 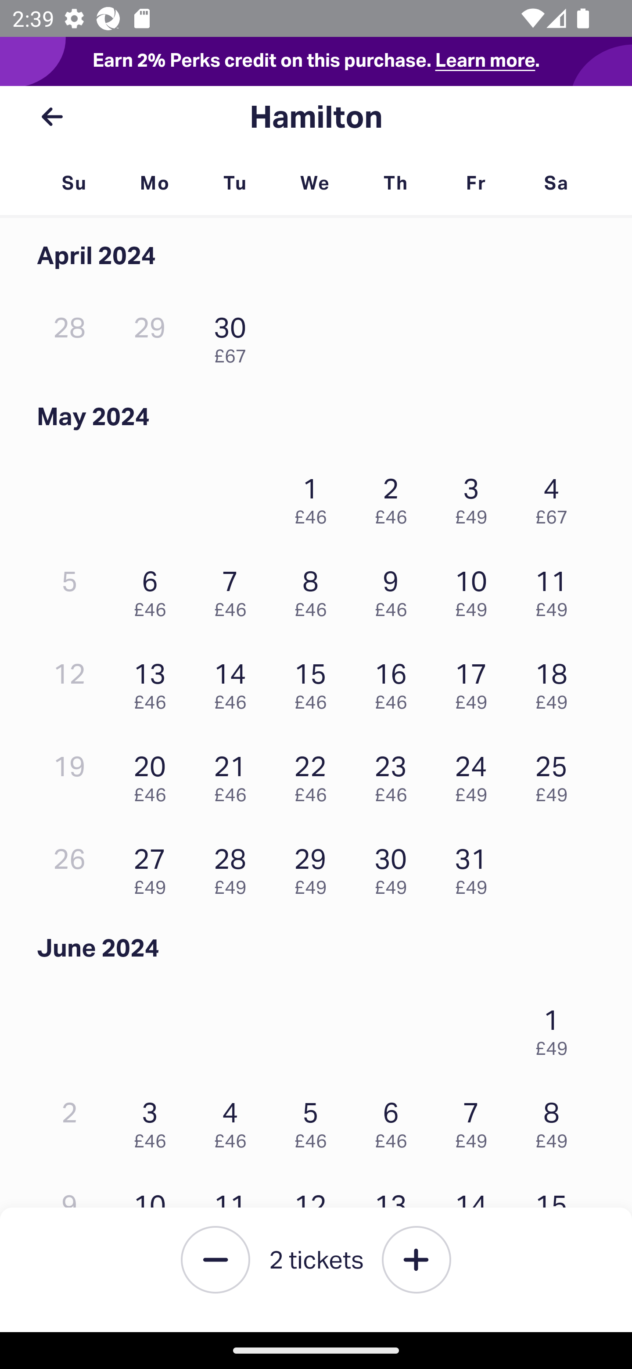 What do you see at coordinates (395, 867) in the screenshot?
I see `30 £49` at bounding box center [395, 867].